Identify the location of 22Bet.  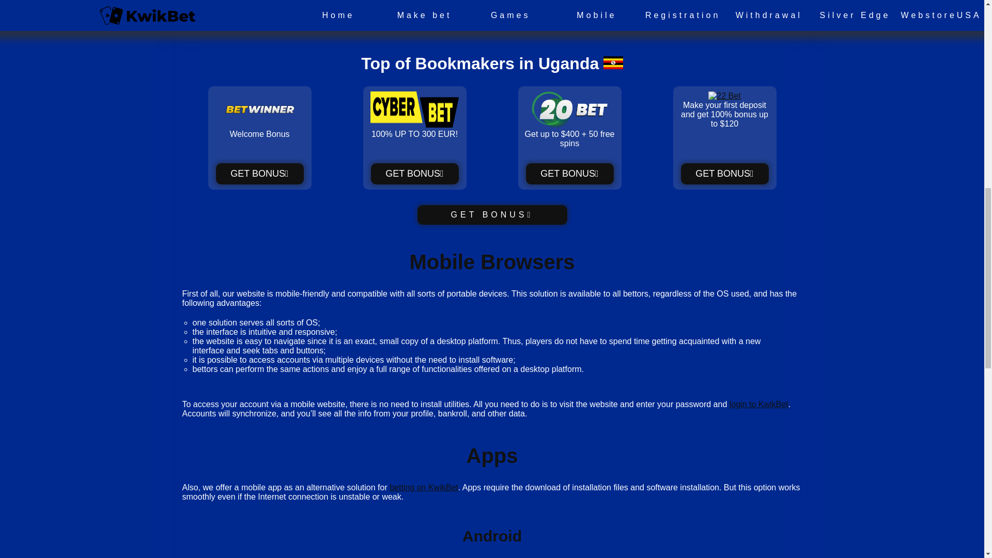
(724, 96).